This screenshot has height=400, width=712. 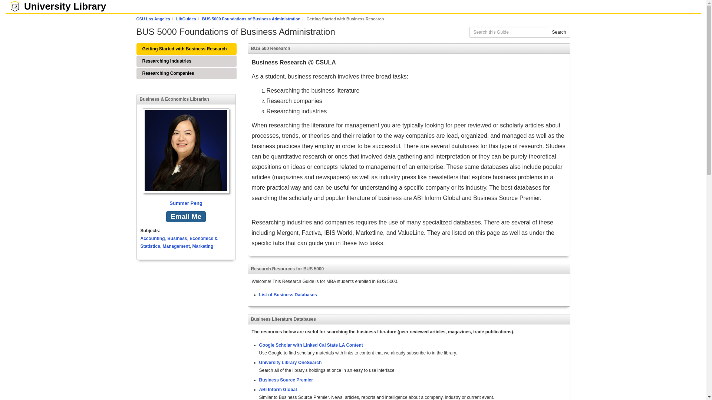 I want to click on Getting Started with Business Research, so click(x=186, y=48).